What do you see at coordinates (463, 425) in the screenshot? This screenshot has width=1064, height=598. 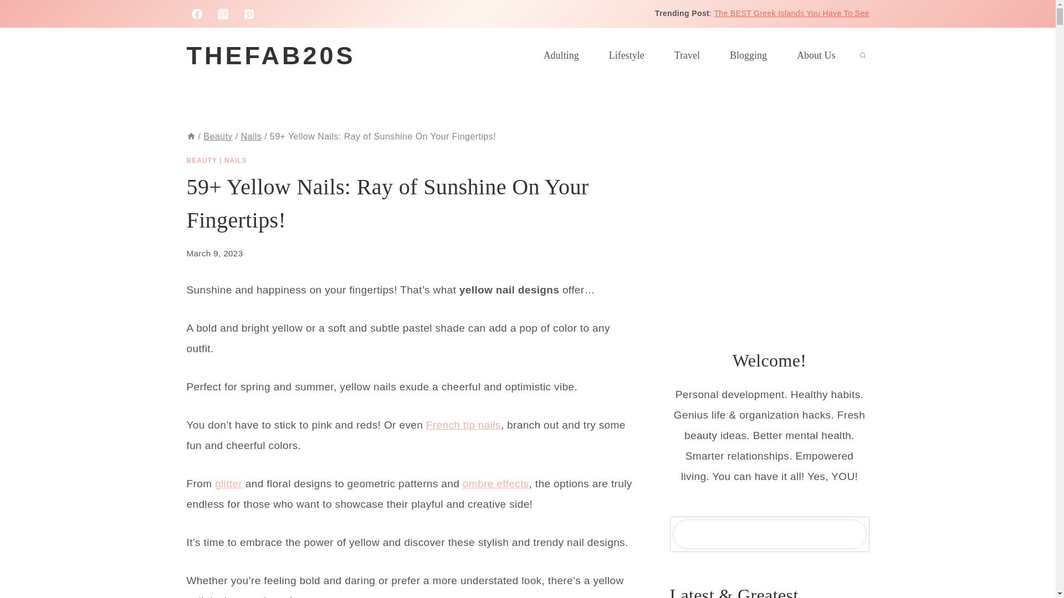 I see `French tip nails` at bounding box center [463, 425].